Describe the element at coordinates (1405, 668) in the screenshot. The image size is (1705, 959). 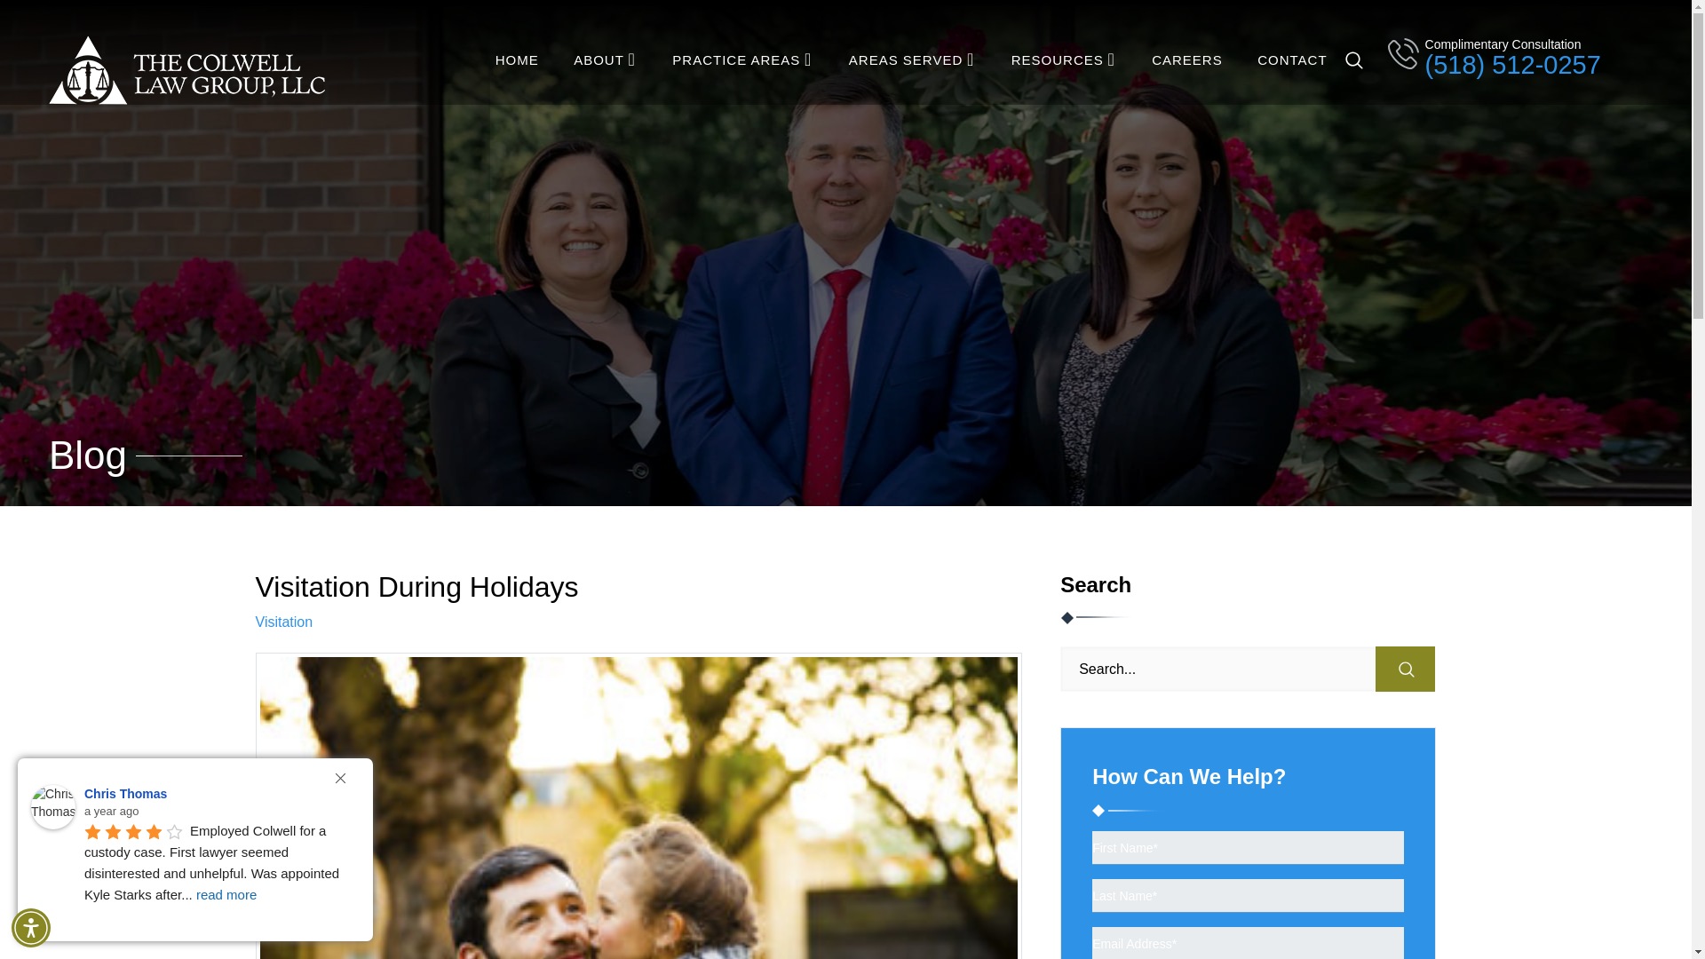
I see `Search Blog` at that location.